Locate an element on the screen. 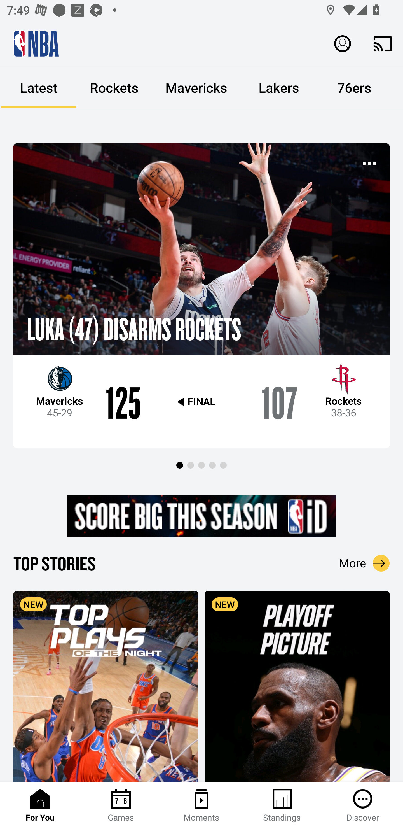 The image size is (403, 829). TOP STORIES More NEW NEW is located at coordinates (201, 667).